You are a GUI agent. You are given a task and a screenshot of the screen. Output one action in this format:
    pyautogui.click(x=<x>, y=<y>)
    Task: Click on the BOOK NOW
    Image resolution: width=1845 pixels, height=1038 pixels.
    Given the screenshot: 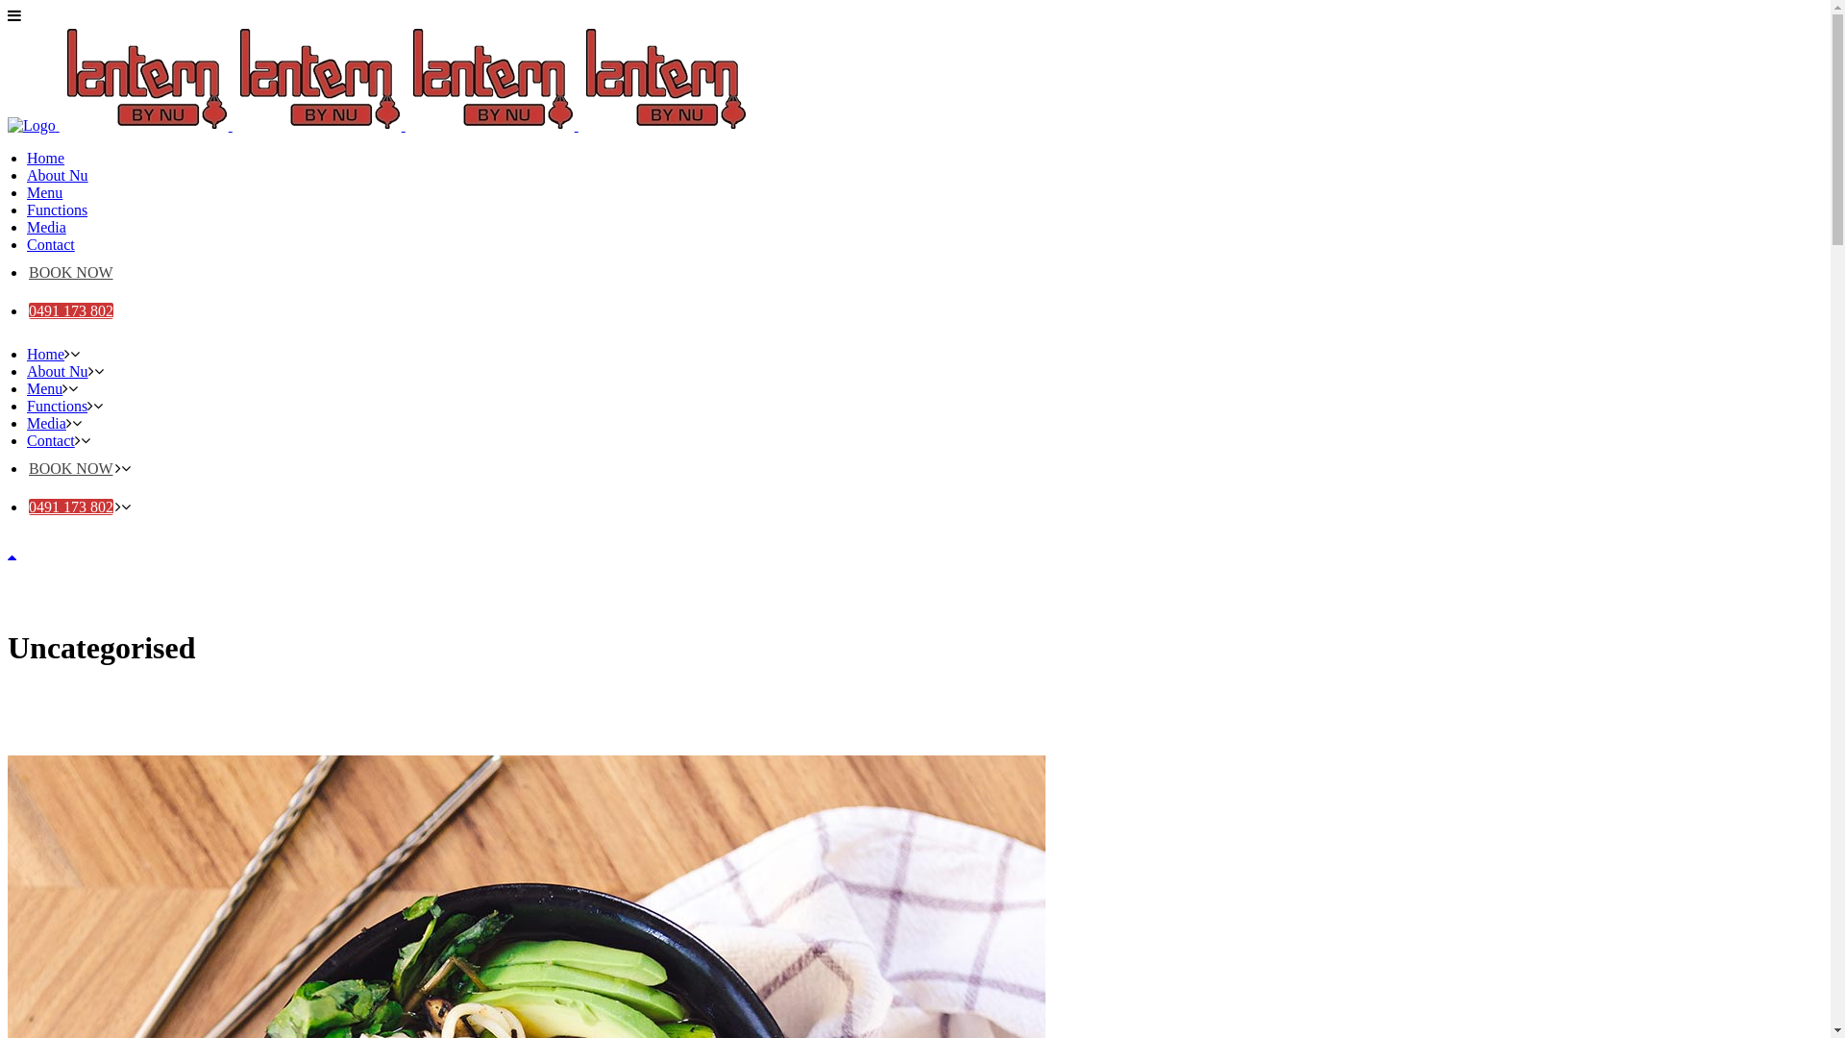 What is the action you would take?
    pyautogui.click(x=71, y=273)
    